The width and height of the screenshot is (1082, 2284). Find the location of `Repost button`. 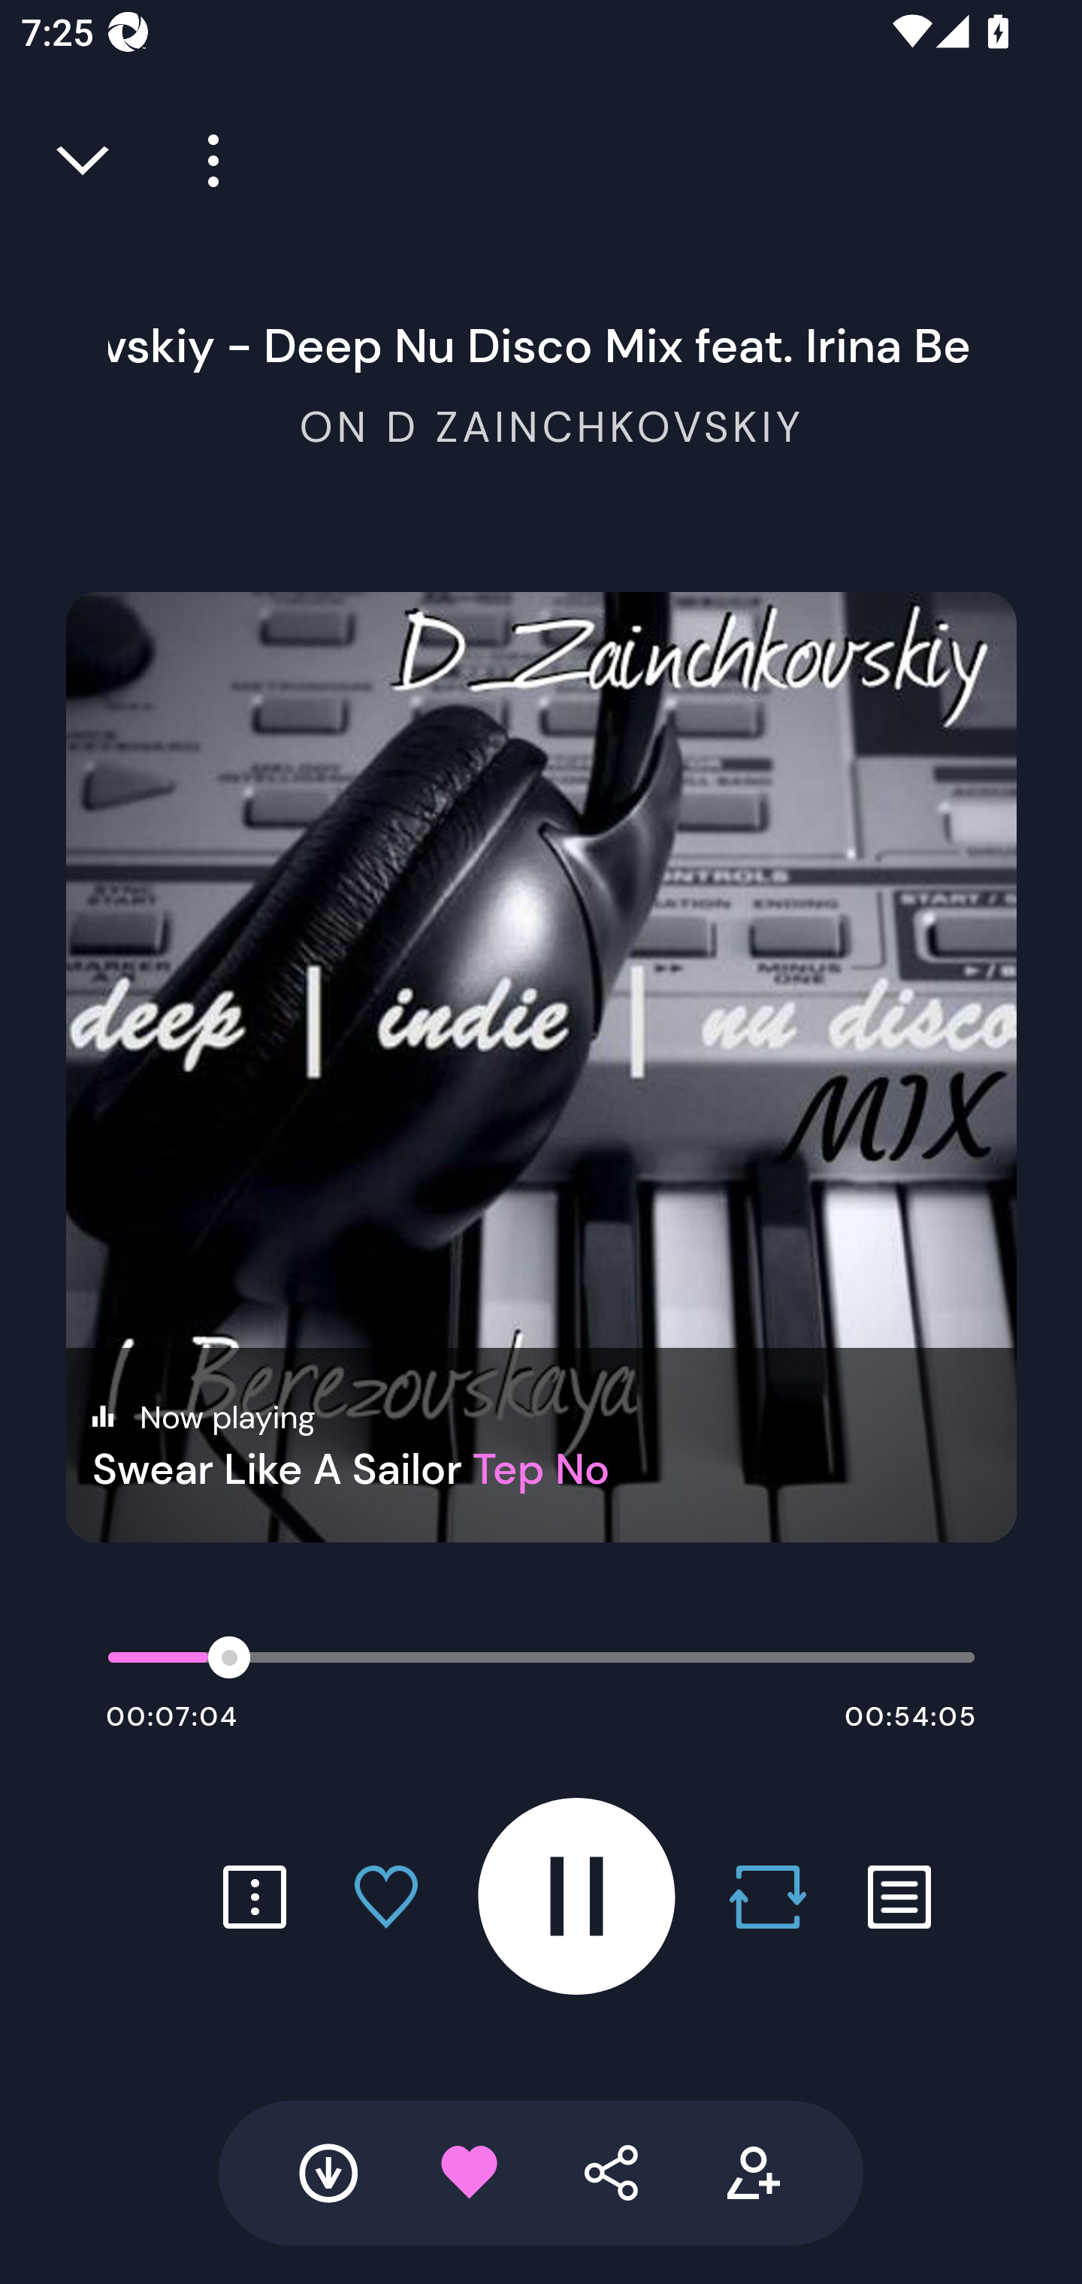

Repost button is located at coordinates (767, 1896).